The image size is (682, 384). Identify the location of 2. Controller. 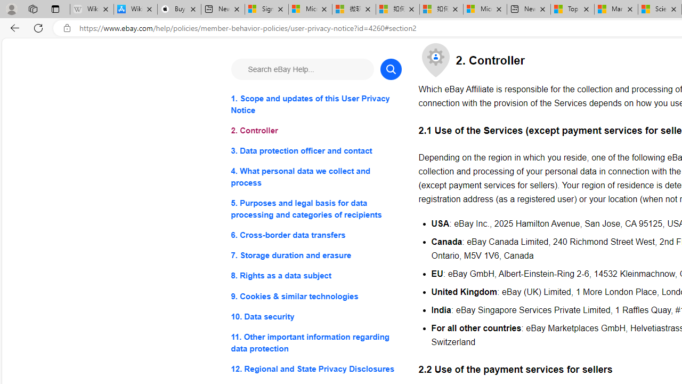
(315, 131).